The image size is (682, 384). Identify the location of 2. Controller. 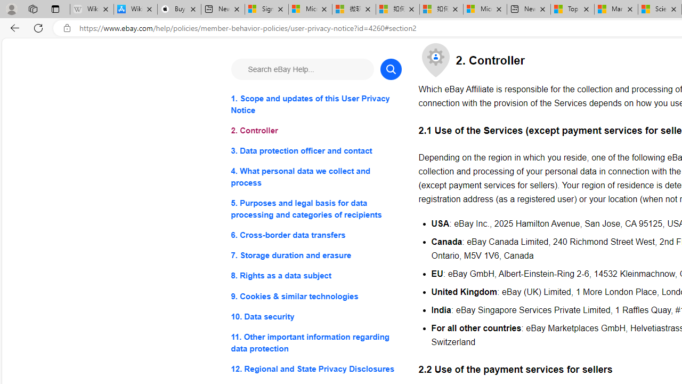
(315, 131).